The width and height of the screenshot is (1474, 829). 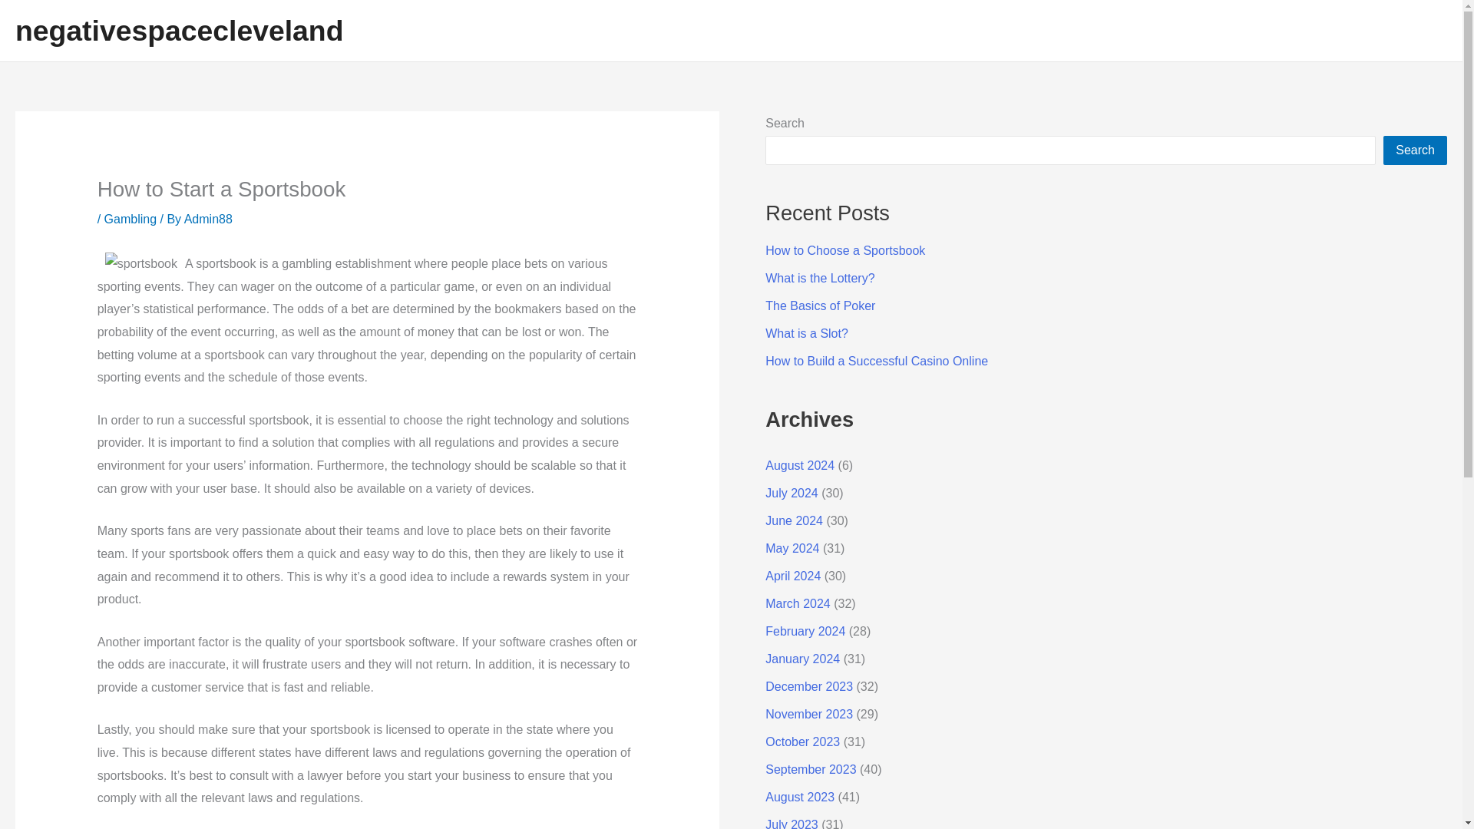 What do you see at coordinates (209, 218) in the screenshot?
I see `View all posts by Admin88` at bounding box center [209, 218].